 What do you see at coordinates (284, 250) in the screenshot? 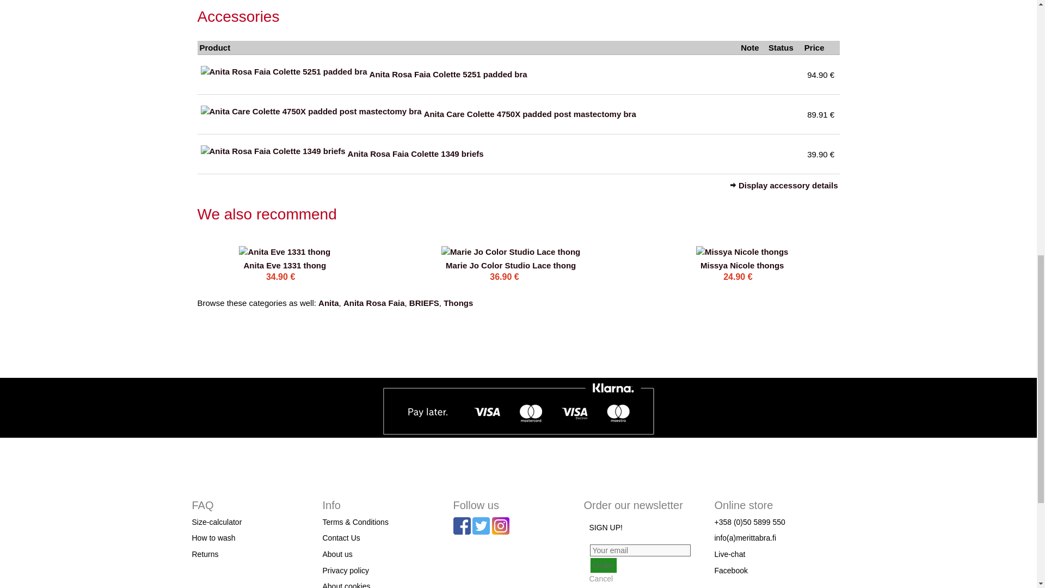
I see `Go to product` at bounding box center [284, 250].